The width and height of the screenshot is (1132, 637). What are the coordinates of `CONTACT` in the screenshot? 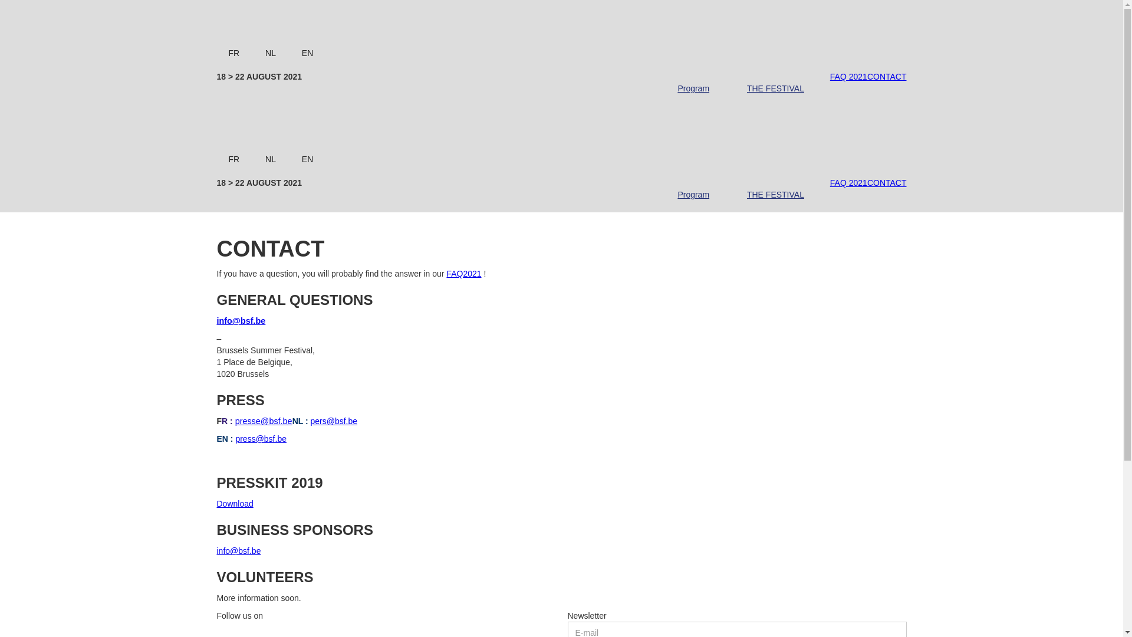 It's located at (887, 77).